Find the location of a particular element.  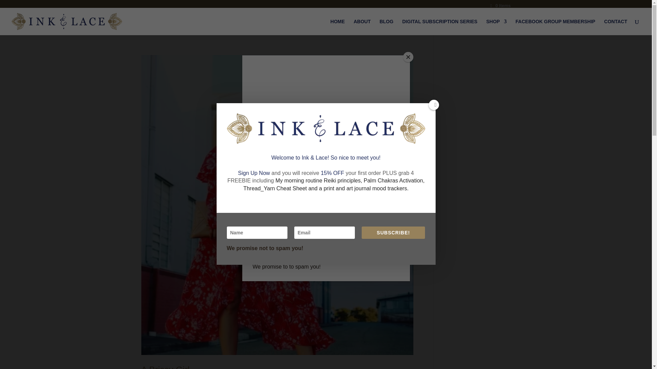

0 Items is located at coordinates (500, 5).